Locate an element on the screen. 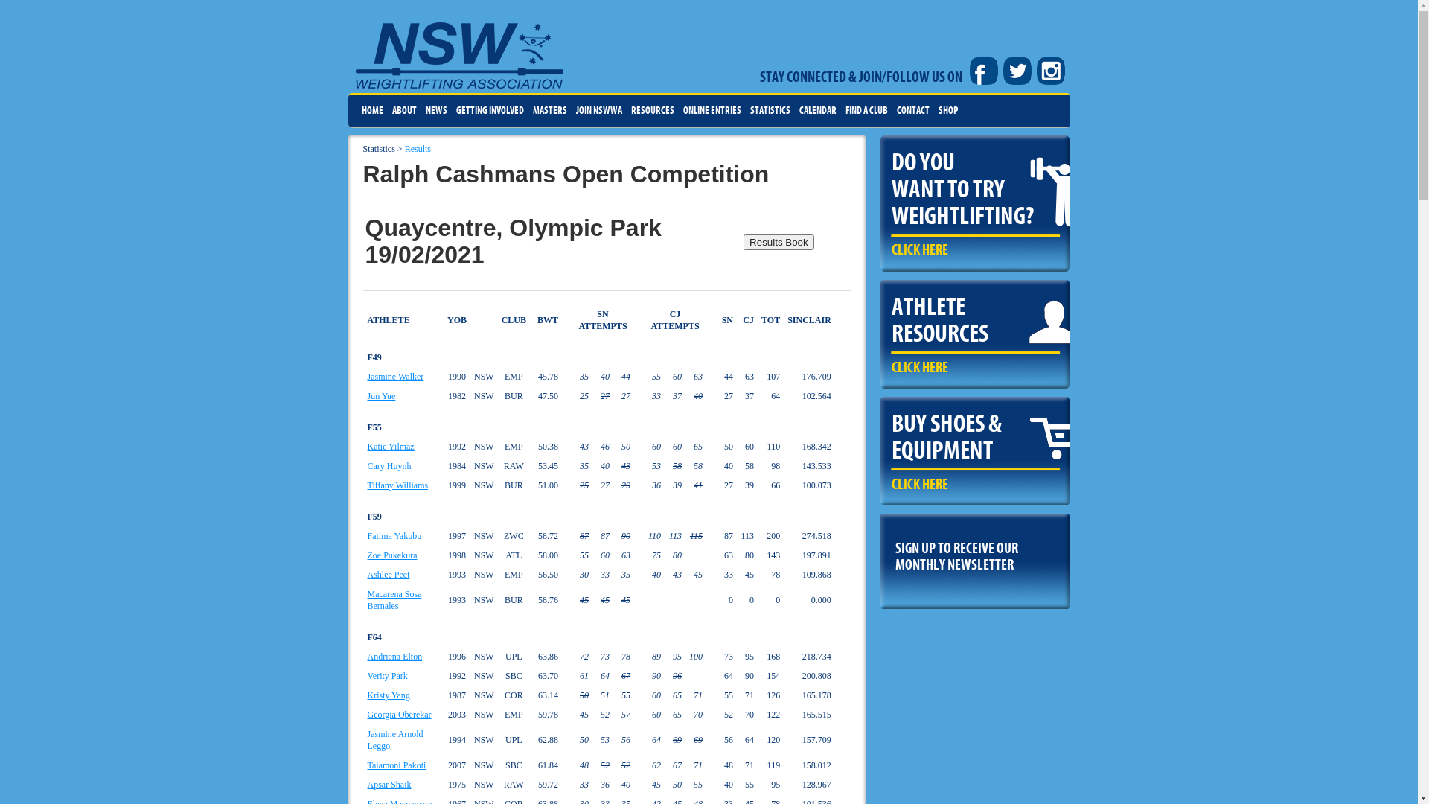 The height and width of the screenshot is (804, 1429). MASTERS is located at coordinates (550, 111).